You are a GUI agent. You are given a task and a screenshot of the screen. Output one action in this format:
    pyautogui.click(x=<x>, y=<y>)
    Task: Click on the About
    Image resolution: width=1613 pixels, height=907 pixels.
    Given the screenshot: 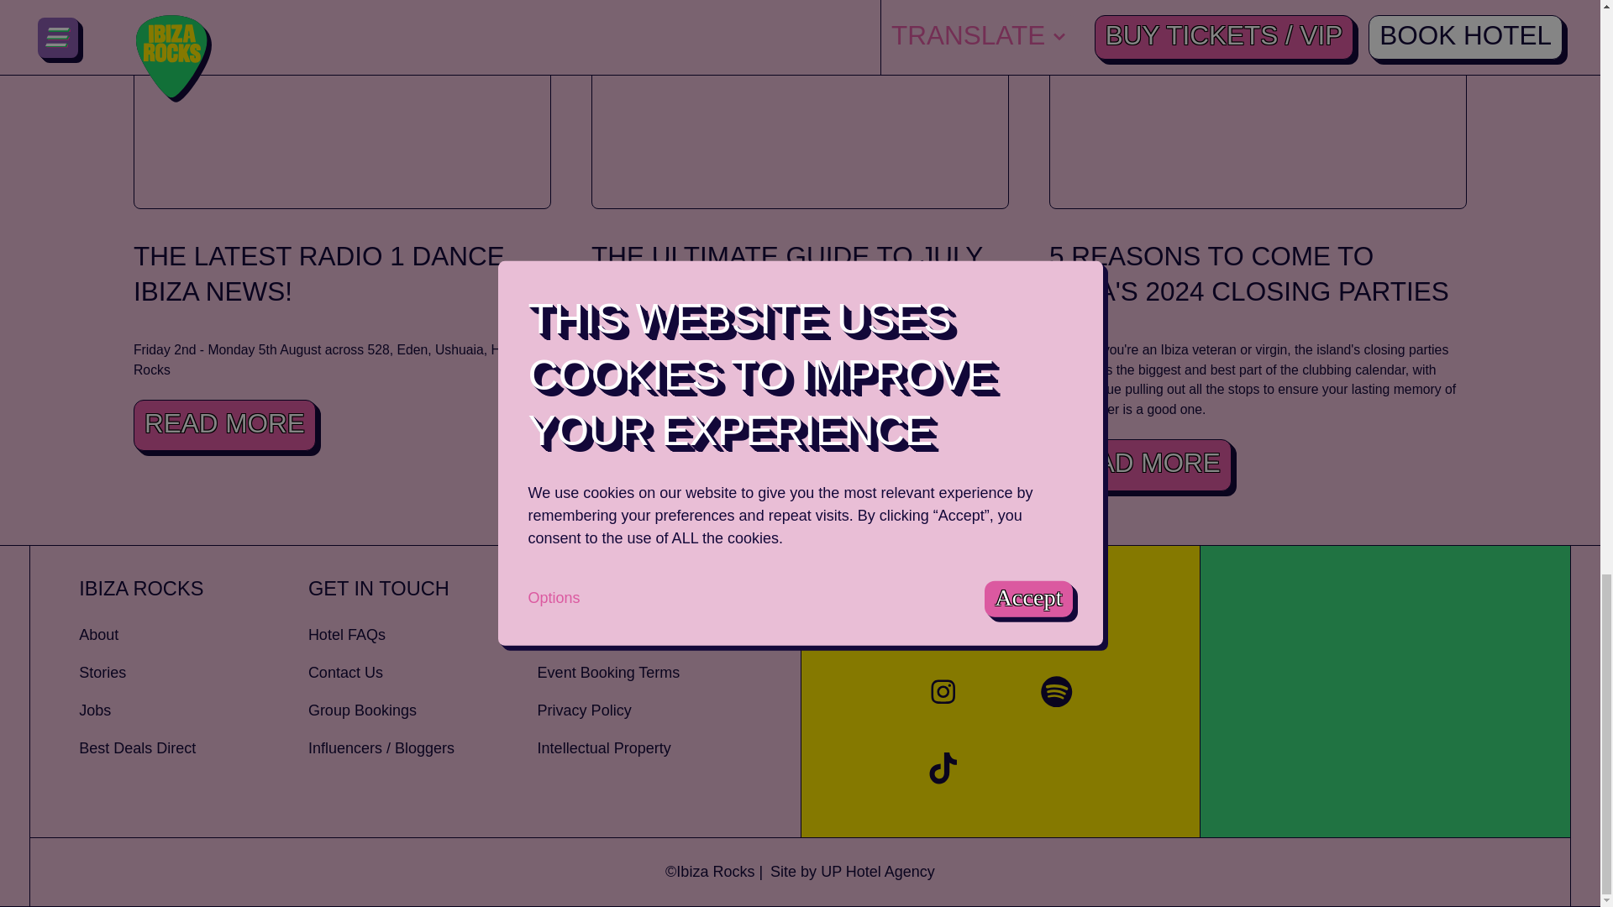 What is the action you would take?
    pyautogui.click(x=193, y=635)
    